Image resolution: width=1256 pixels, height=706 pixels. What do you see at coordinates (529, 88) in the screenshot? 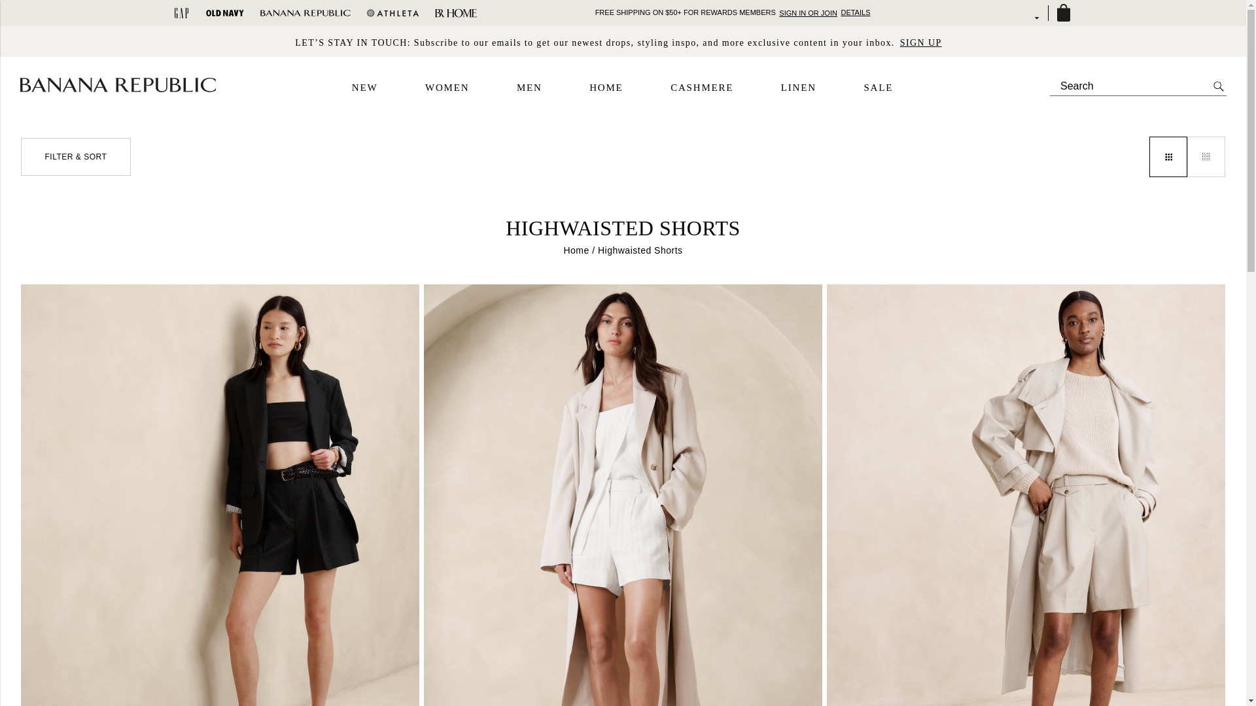
I see `MEN` at bounding box center [529, 88].